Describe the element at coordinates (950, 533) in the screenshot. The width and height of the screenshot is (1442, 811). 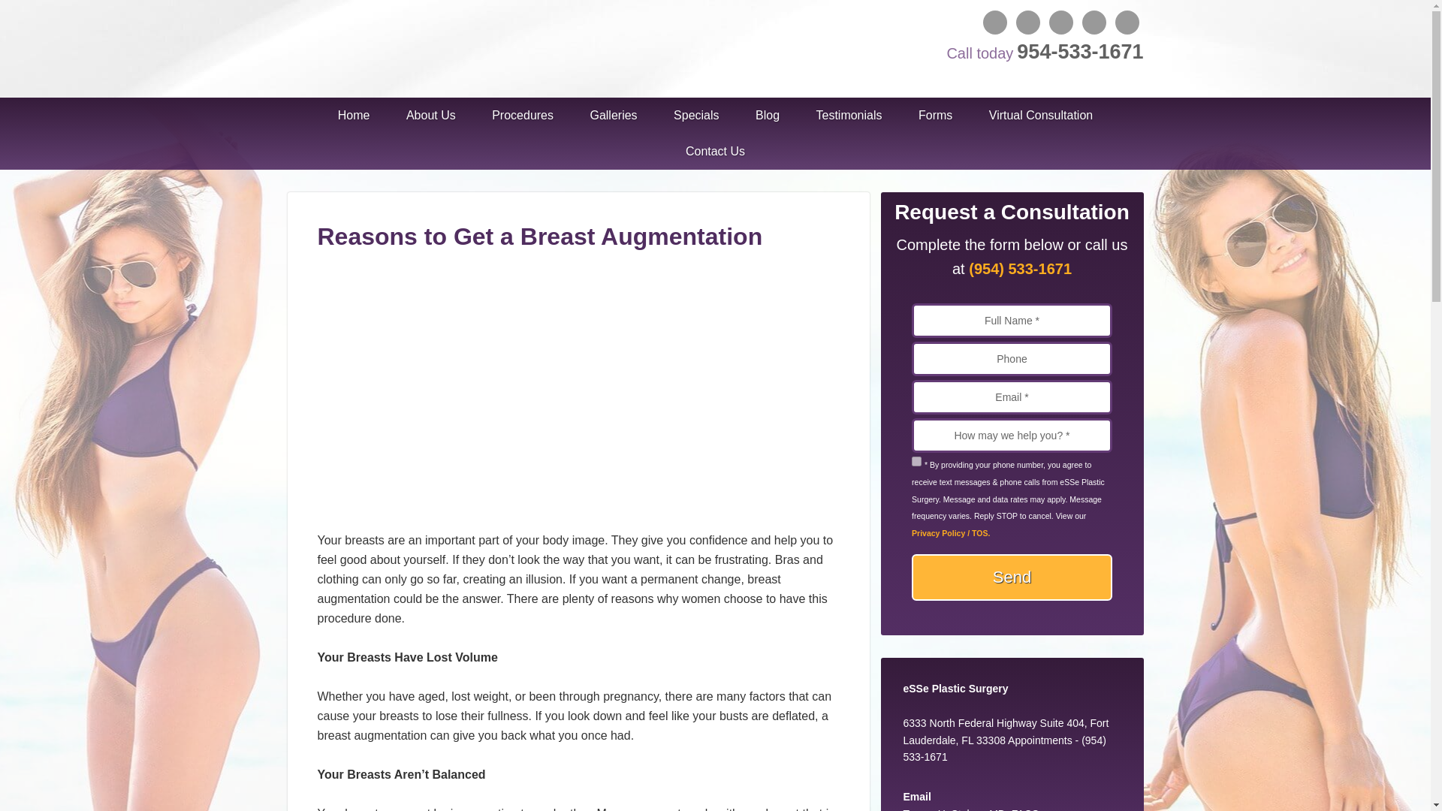
I see `Privacy Policy` at that location.